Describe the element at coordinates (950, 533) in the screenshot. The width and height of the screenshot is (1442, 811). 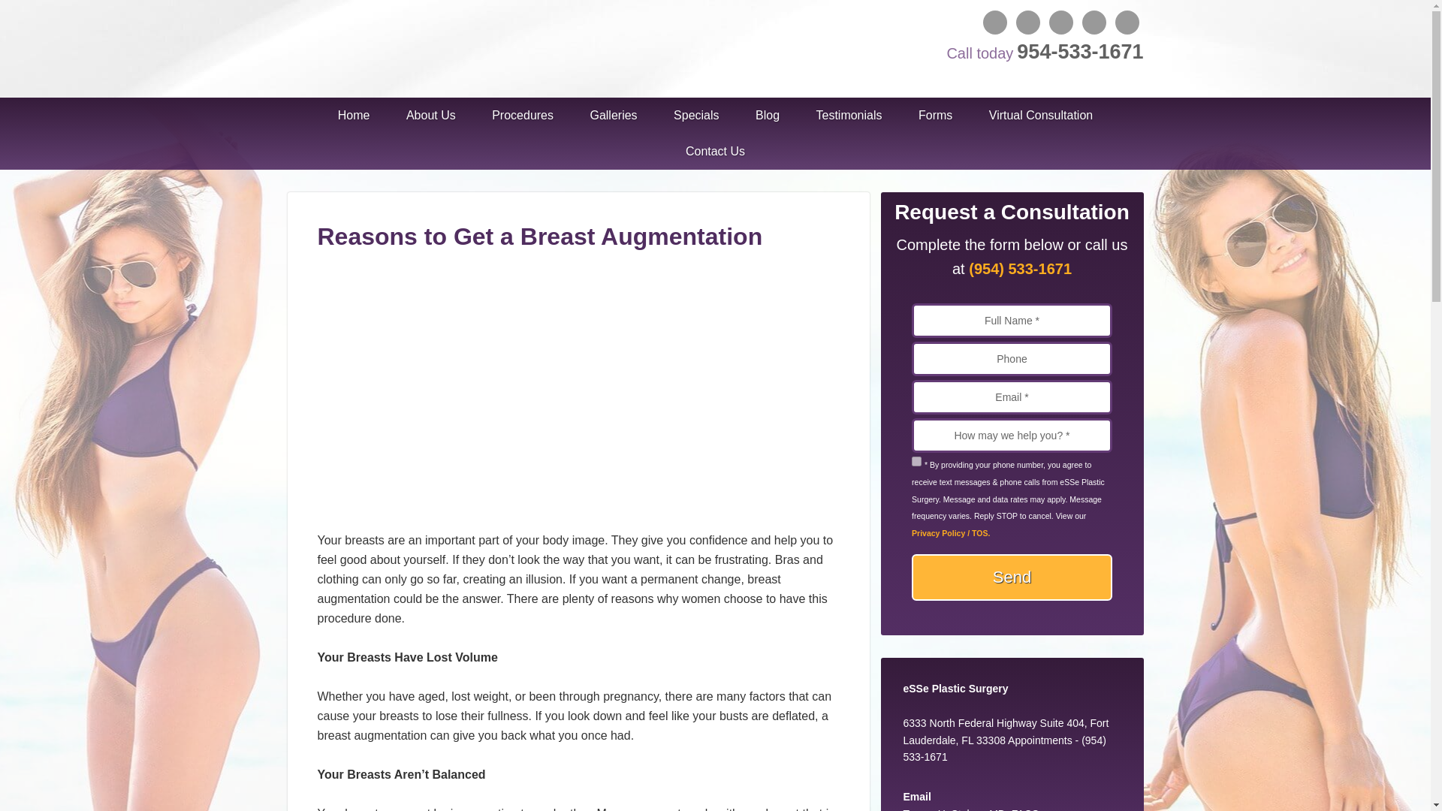
I see `Privacy Policy` at that location.